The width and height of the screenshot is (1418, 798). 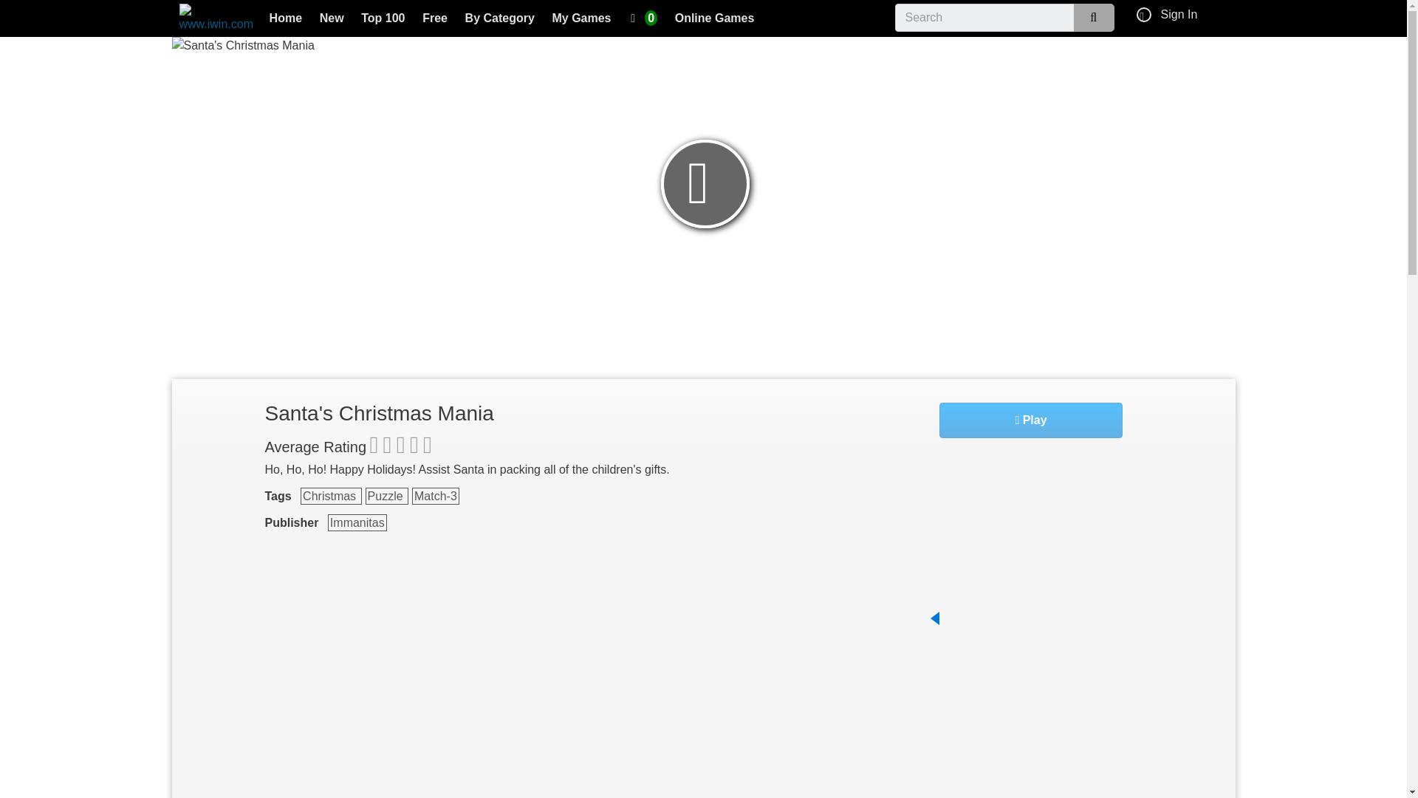 I want to click on Play, so click(x=1031, y=420).